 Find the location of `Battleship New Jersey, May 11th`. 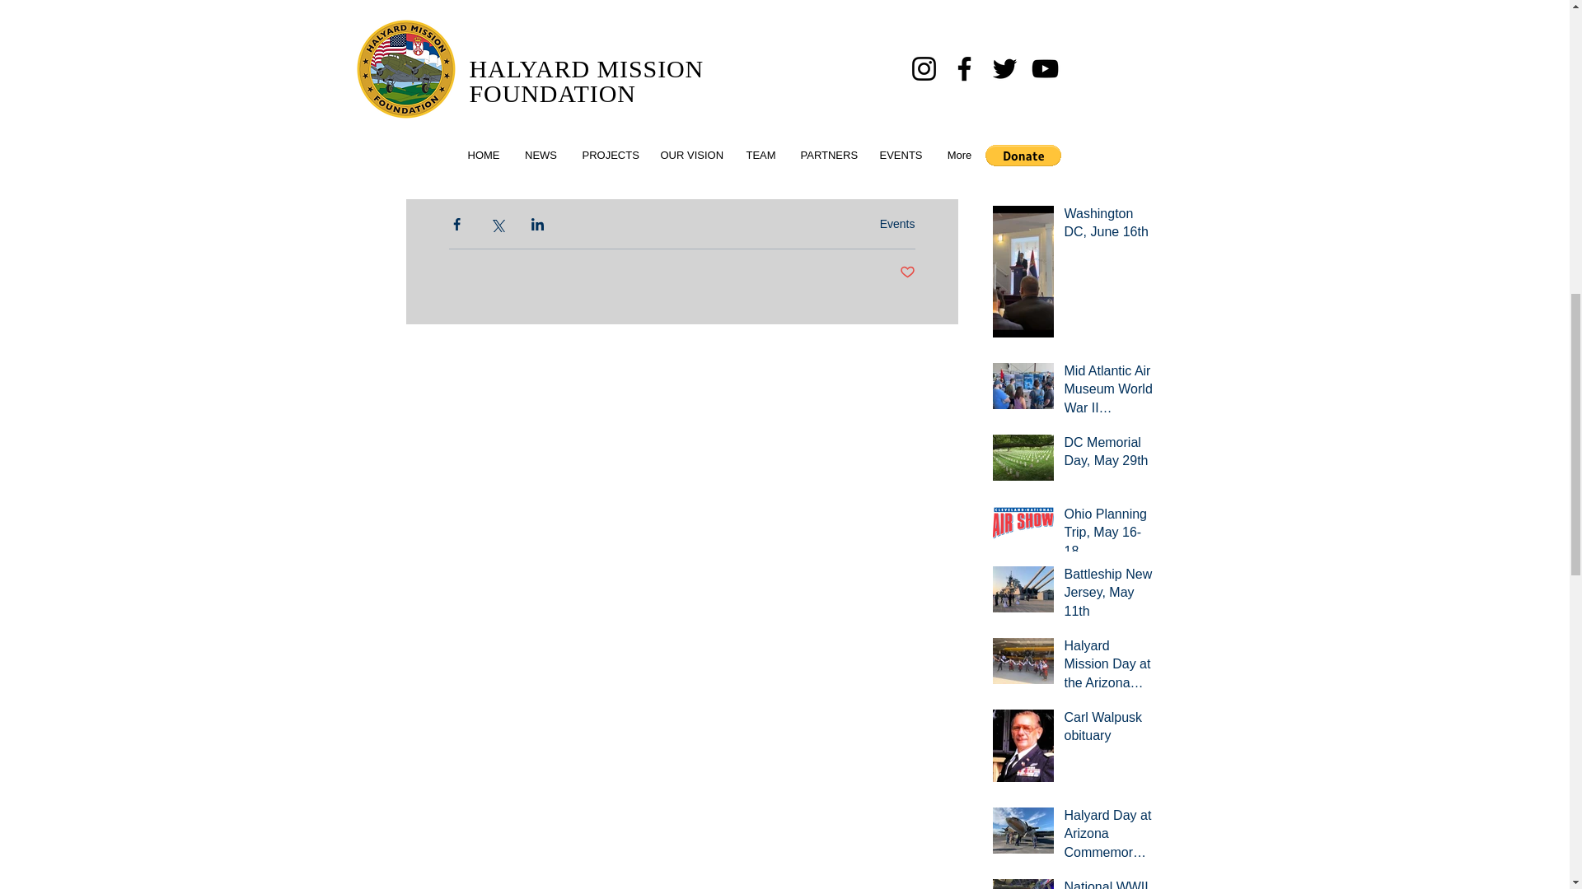

Battleship New Jersey, May 11th is located at coordinates (1109, 596).